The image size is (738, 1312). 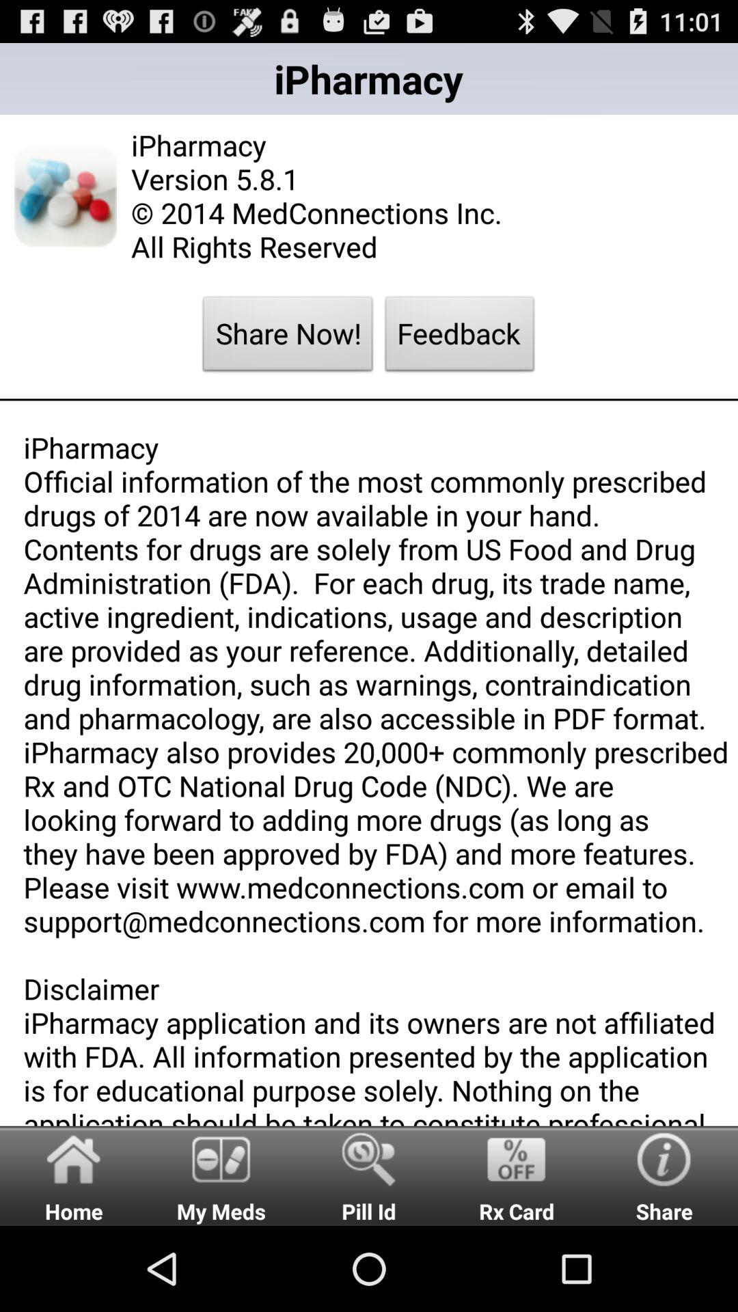 What do you see at coordinates (221, 1175) in the screenshot?
I see `scroll to my meds icon` at bounding box center [221, 1175].